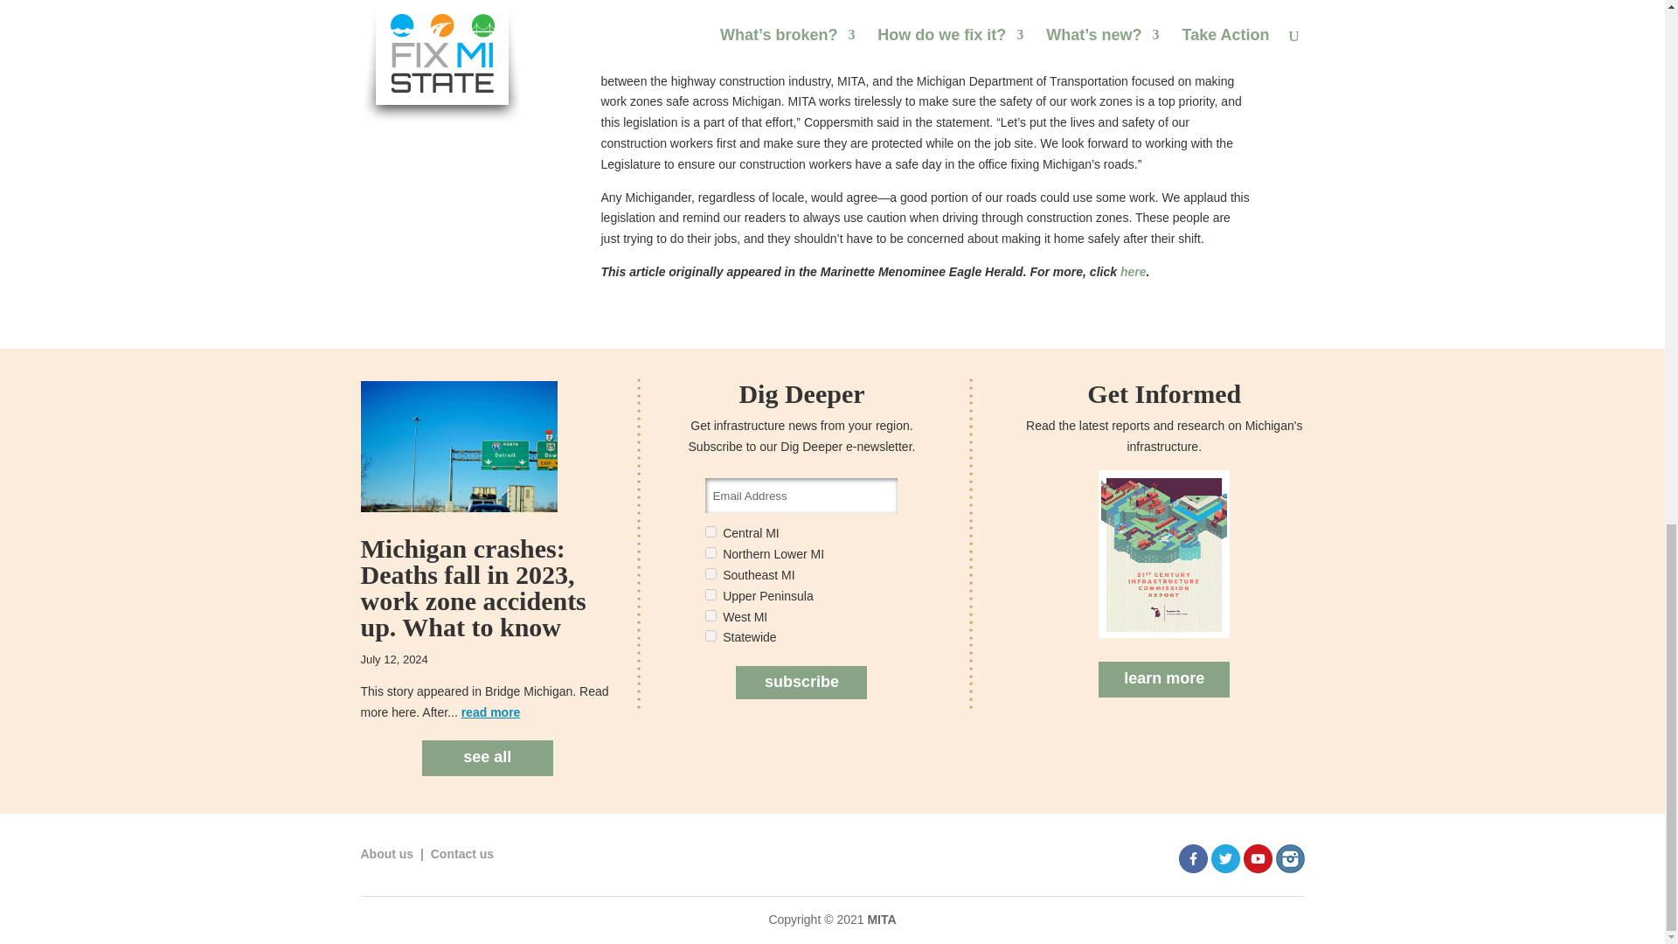 The height and width of the screenshot is (944, 1678). Describe the element at coordinates (710, 531) in the screenshot. I see `Central MI` at that location.